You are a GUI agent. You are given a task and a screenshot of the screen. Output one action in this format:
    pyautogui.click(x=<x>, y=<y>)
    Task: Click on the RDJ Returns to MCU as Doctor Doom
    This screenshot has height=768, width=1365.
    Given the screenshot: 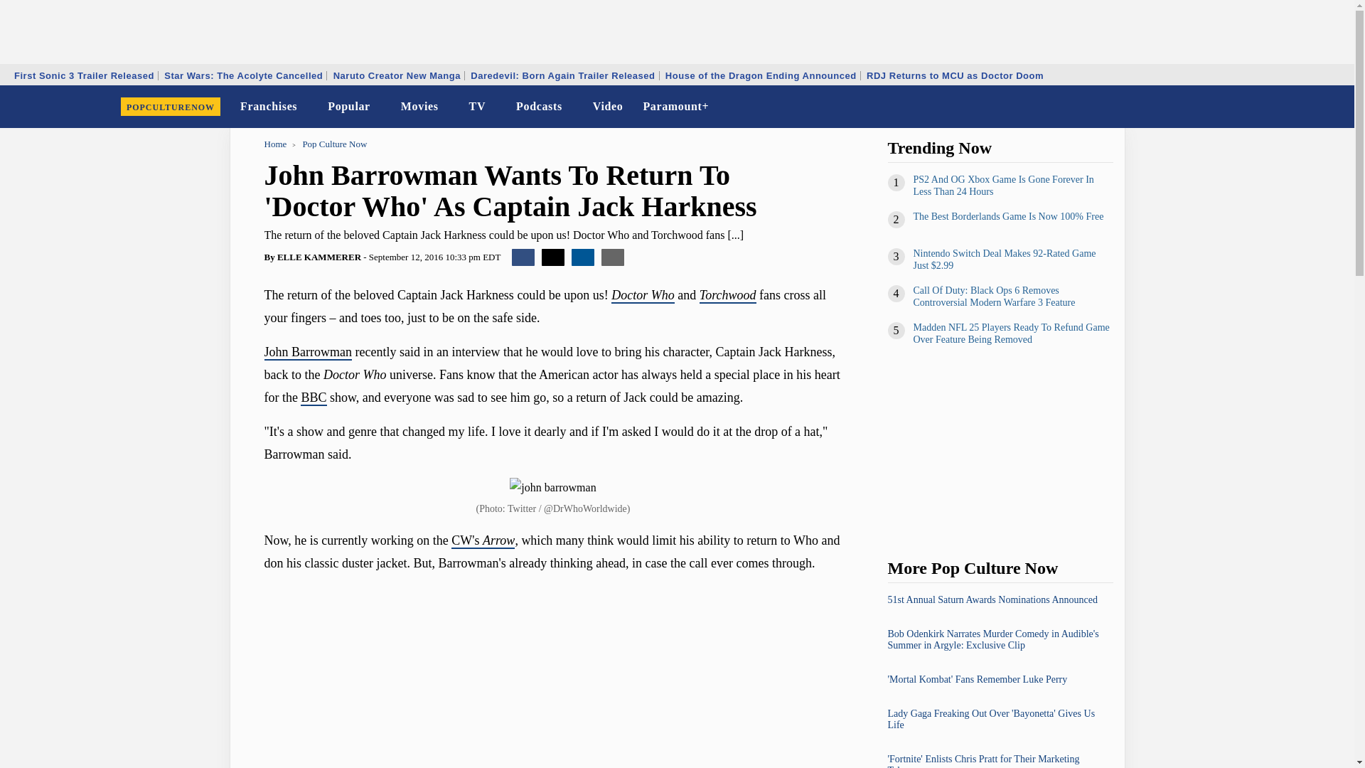 What is the action you would take?
    pyautogui.click(x=954, y=75)
    